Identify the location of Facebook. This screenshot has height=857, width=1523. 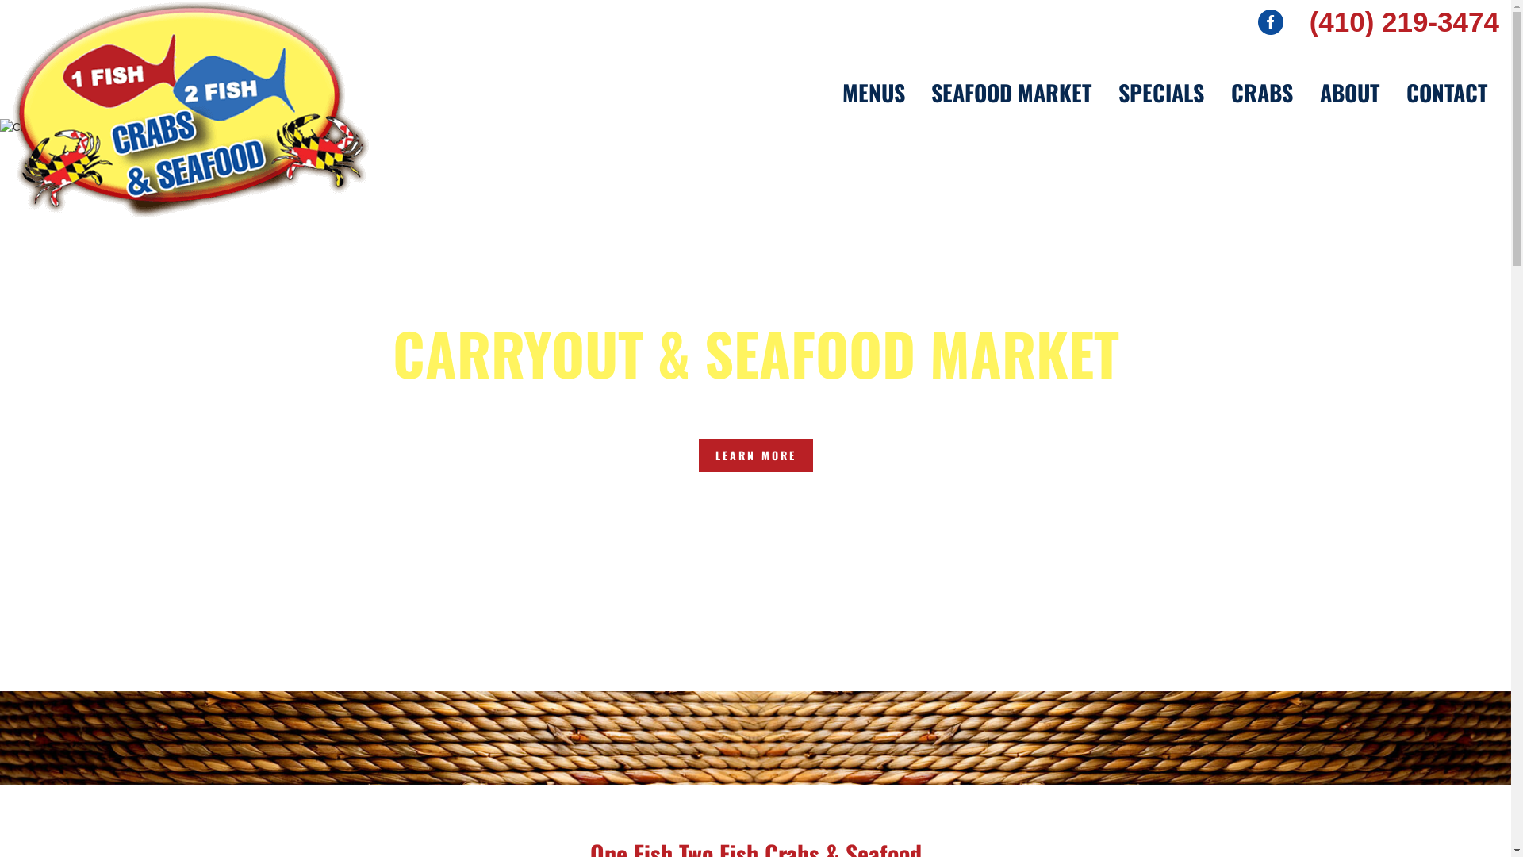
(1271, 21).